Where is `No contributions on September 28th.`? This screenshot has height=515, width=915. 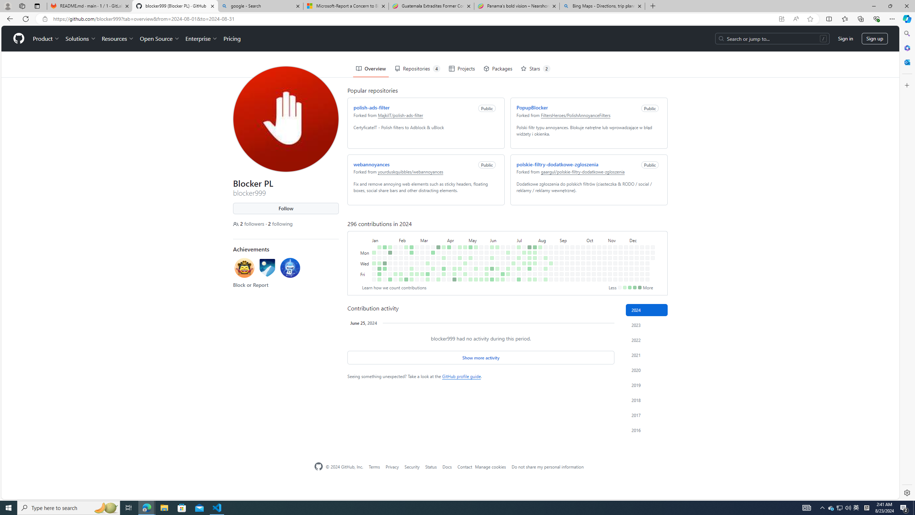 No contributions on September 28th. is located at coordinates (578, 280).